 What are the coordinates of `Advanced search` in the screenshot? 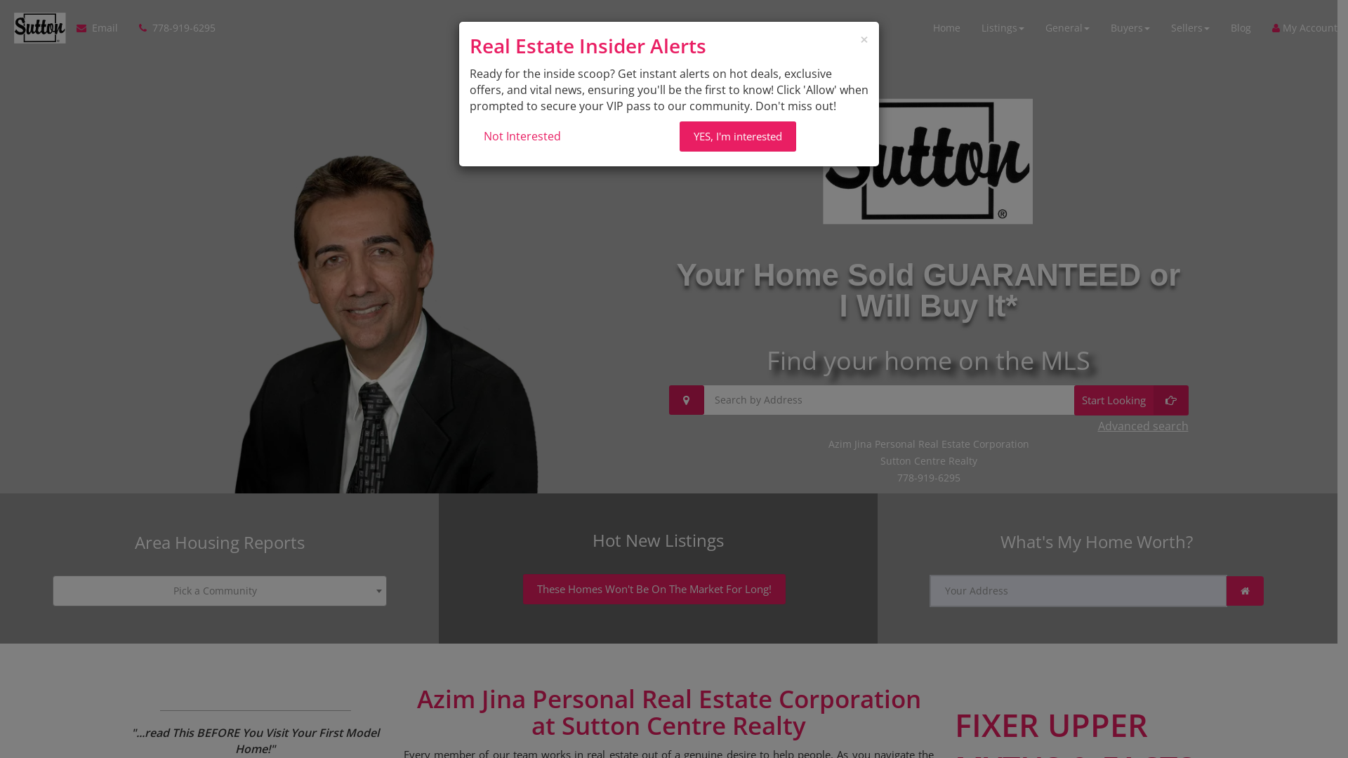 It's located at (1143, 427).